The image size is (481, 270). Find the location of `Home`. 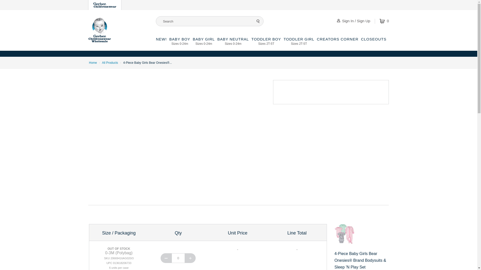

Home is located at coordinates (93, 63).